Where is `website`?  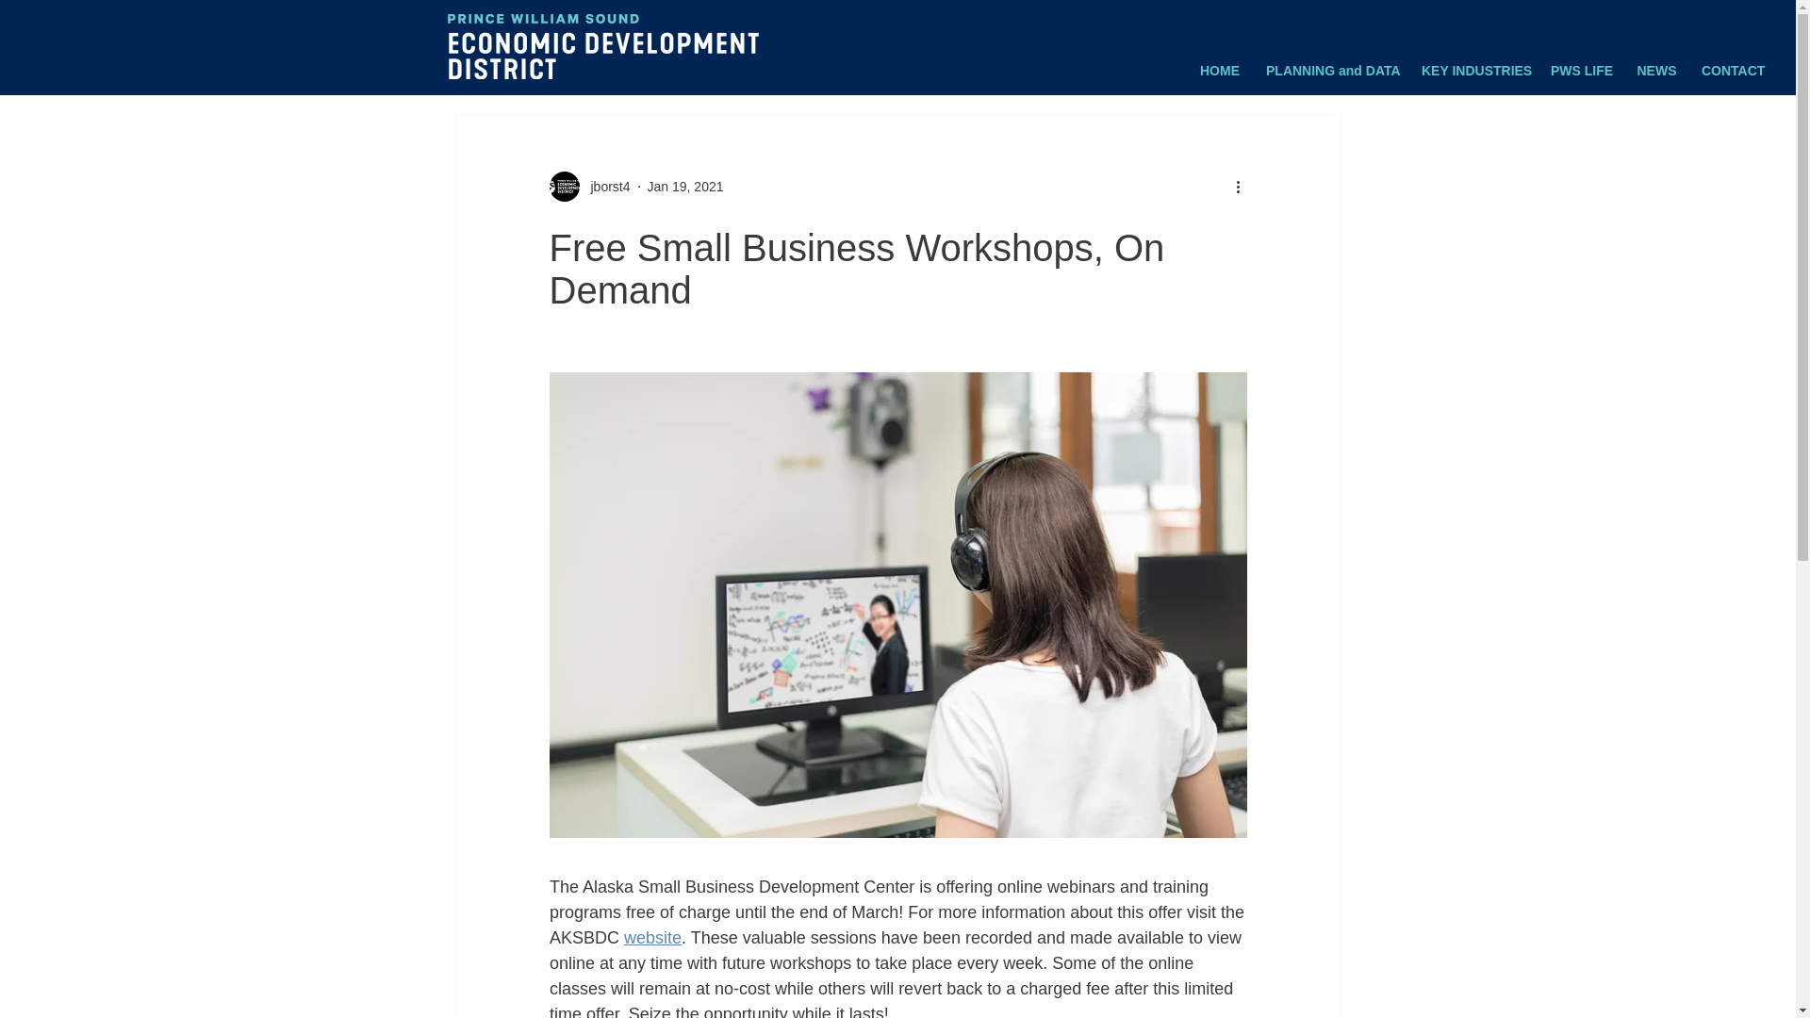
website is located at coordinates (652, 937).